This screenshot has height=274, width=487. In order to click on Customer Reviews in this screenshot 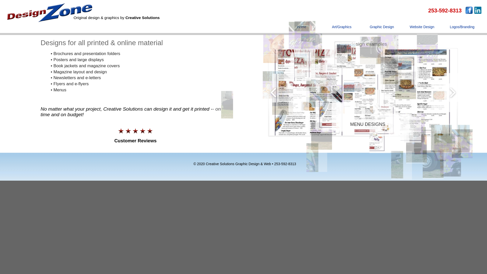, I will do `click(135, 141)`.